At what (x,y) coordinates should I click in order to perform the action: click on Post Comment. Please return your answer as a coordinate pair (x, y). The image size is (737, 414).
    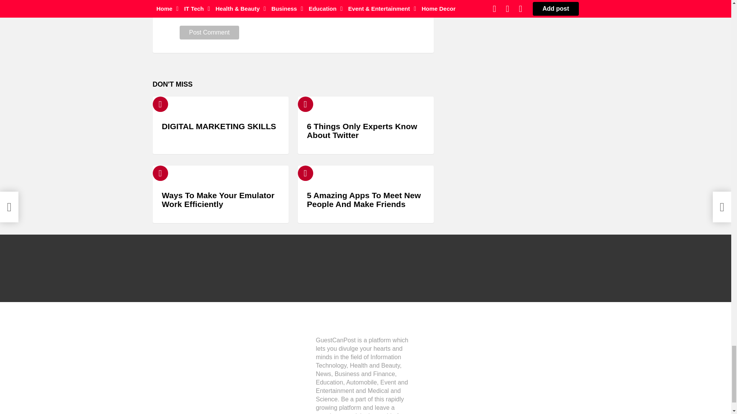
    Looking at the image, I should click on (210, 32).